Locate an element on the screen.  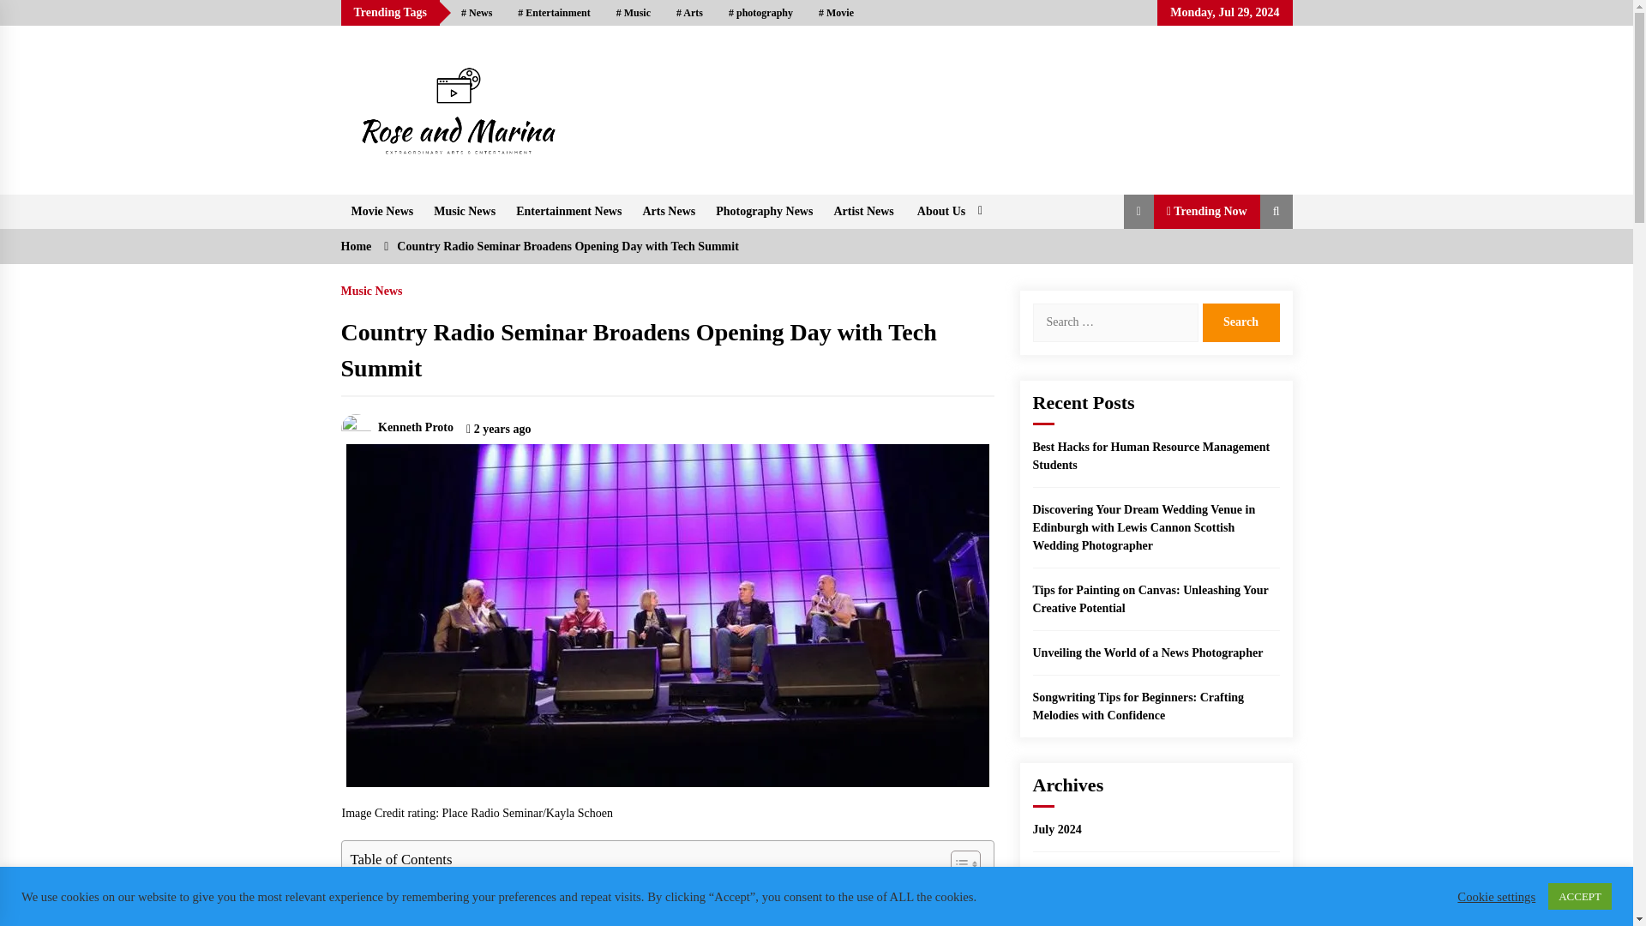
Entertainment News is located at coordinates (568, 210).